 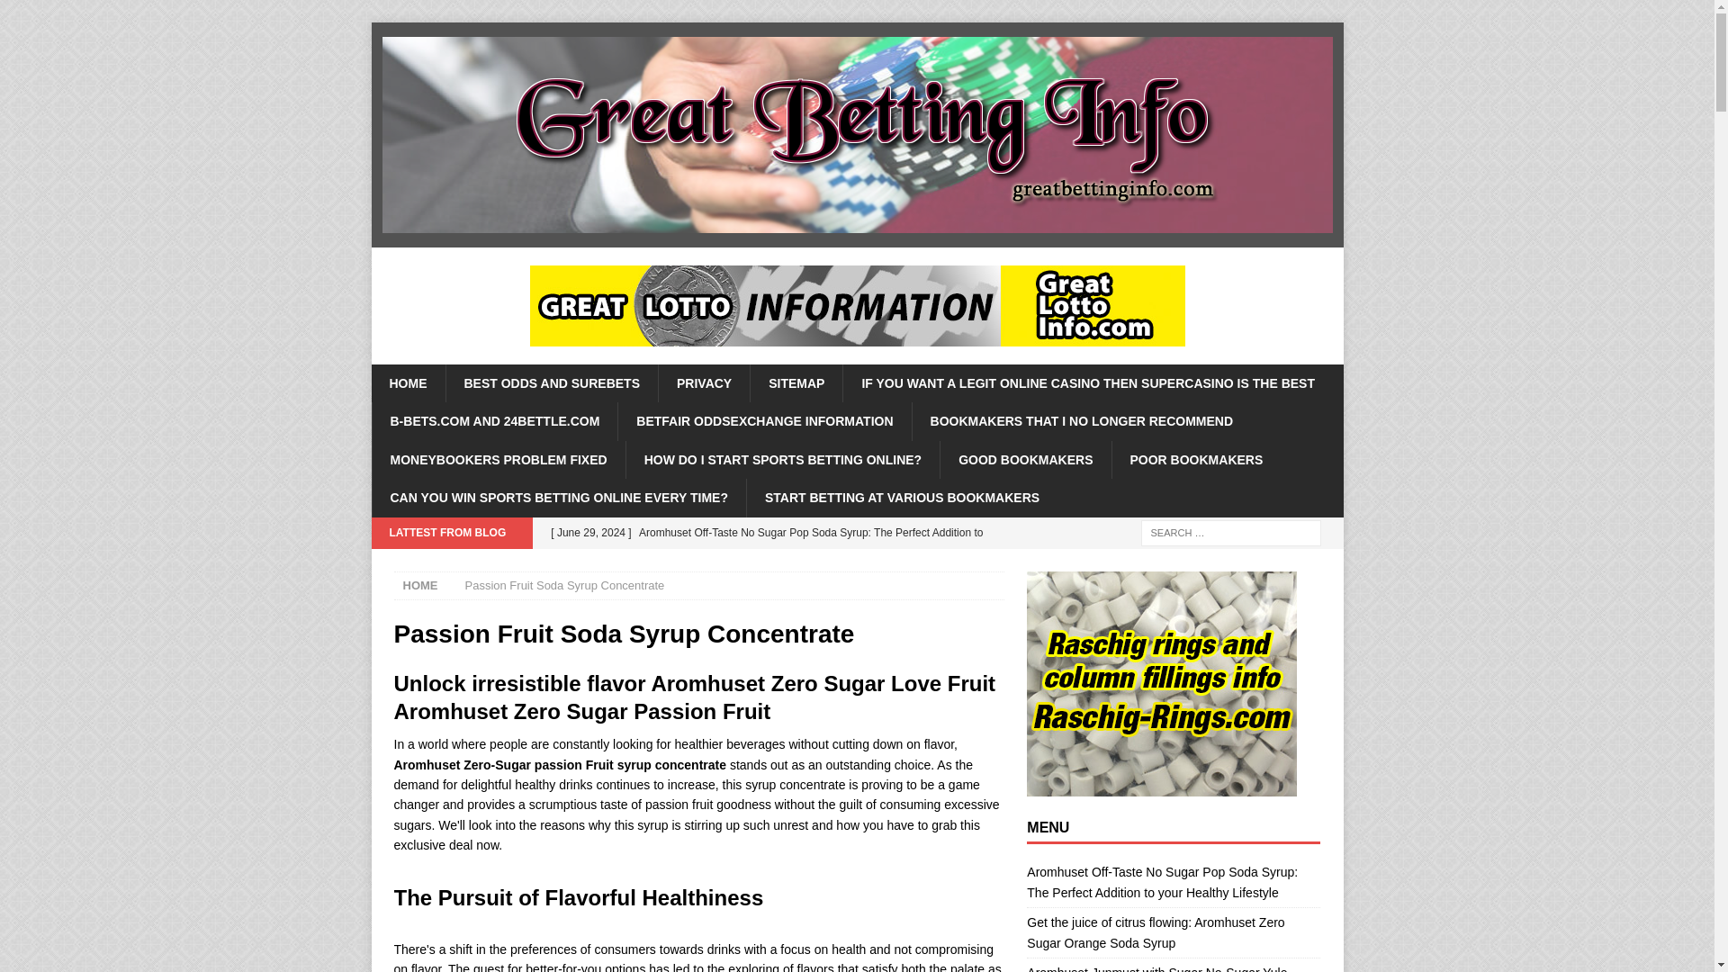 I want to click on B-BETS.COM AND 24BETTLE.COM, so click(x=493, y=421).